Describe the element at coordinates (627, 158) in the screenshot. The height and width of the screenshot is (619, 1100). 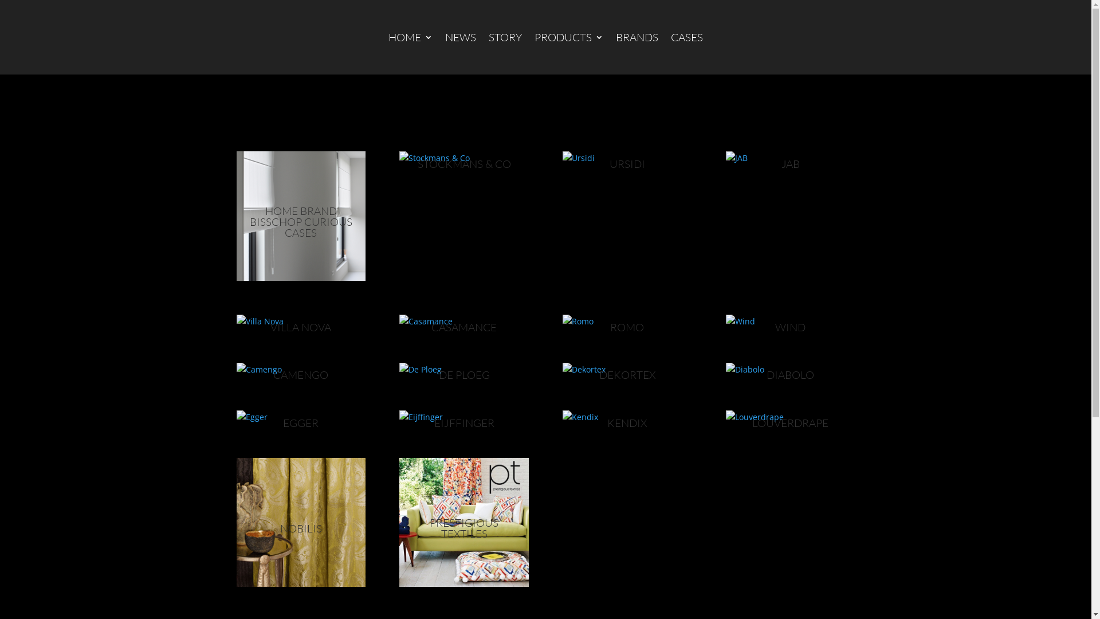
I see `Ursidi` at that location.